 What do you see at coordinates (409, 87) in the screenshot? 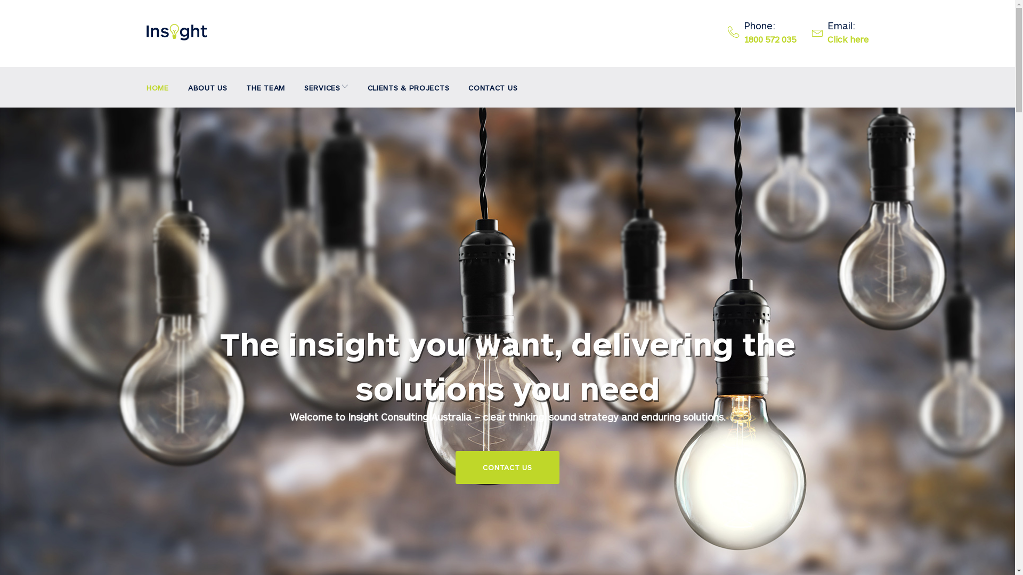
I see `CLIENTS & PROJECTS` at bounding box center [409, 87].